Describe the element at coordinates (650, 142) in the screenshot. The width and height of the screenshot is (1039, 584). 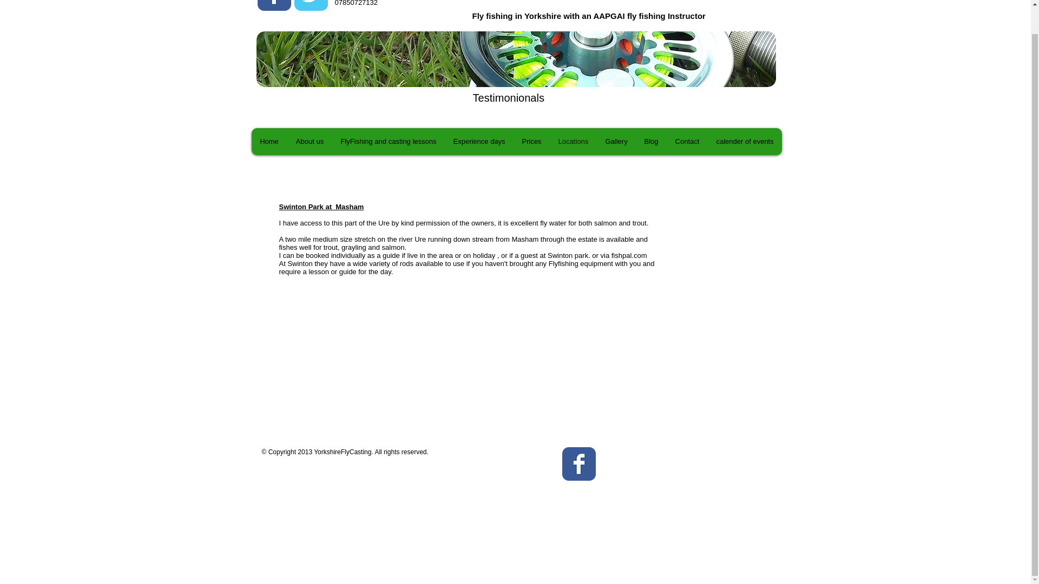
I see `Blog` at that location.